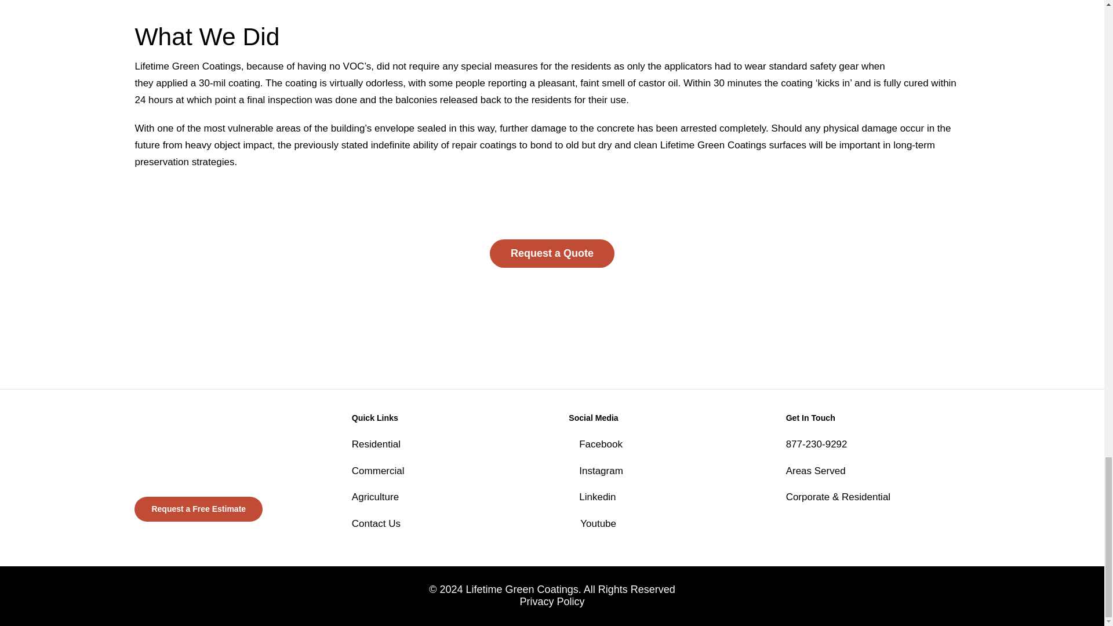  What do you see at coordinates (574, 521) in the screenshot?
I see `C 98 Apartment Hallways 6` at bounding box center [574, 521].